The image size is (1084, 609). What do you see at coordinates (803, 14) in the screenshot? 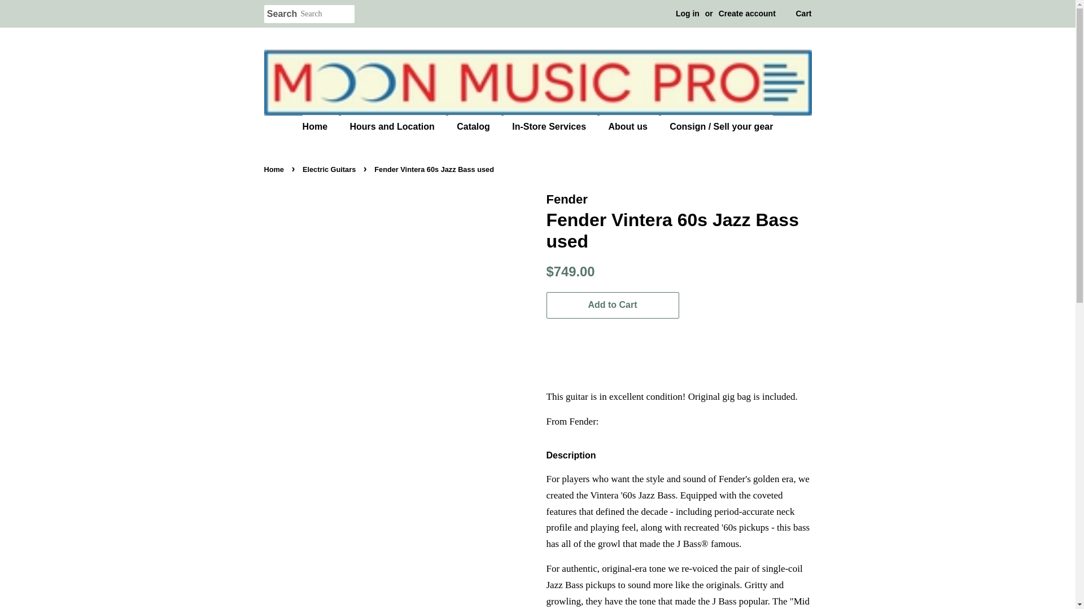
I see `Cart` at bounding box center [803, 14].